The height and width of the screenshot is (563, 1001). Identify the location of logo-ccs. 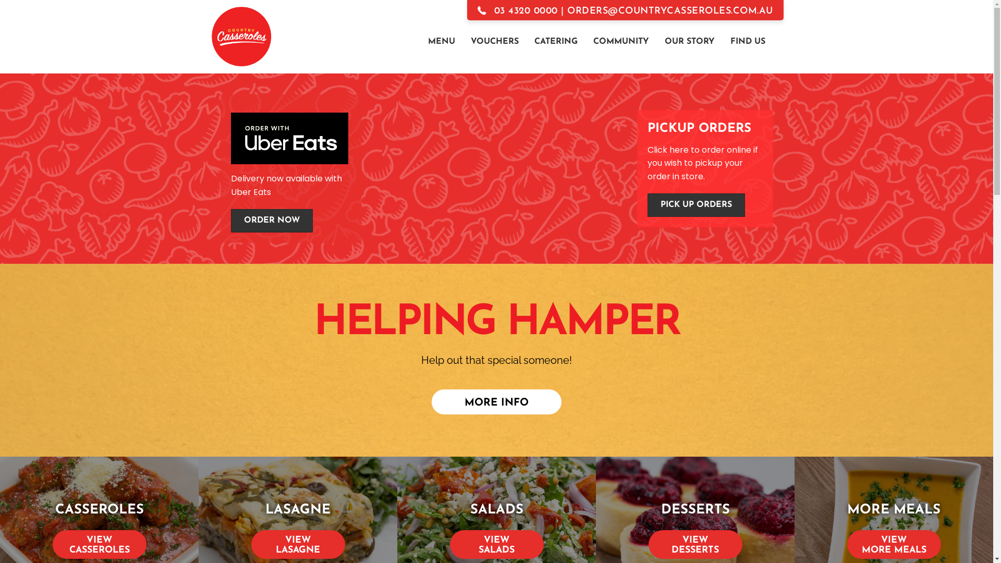
(241, 36).